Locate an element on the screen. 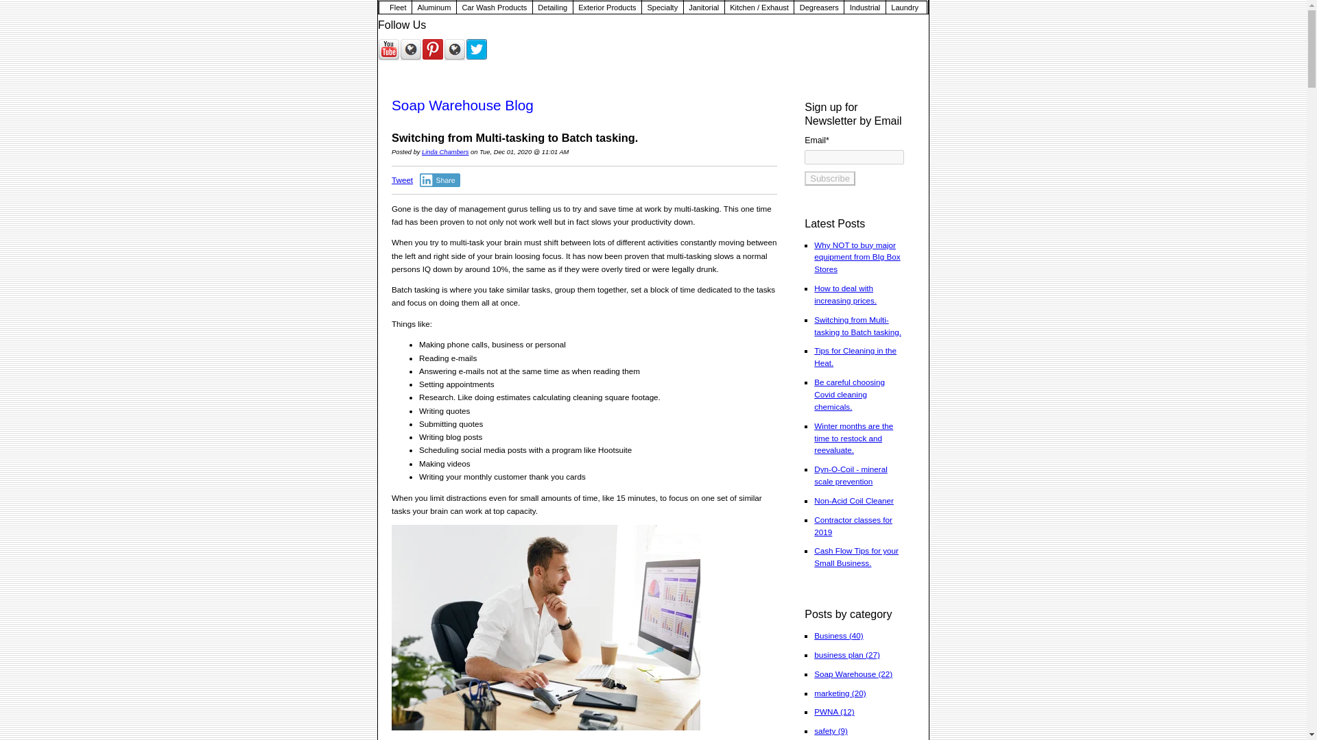  Follow us on YouTube is located at coordinates (389, 49).